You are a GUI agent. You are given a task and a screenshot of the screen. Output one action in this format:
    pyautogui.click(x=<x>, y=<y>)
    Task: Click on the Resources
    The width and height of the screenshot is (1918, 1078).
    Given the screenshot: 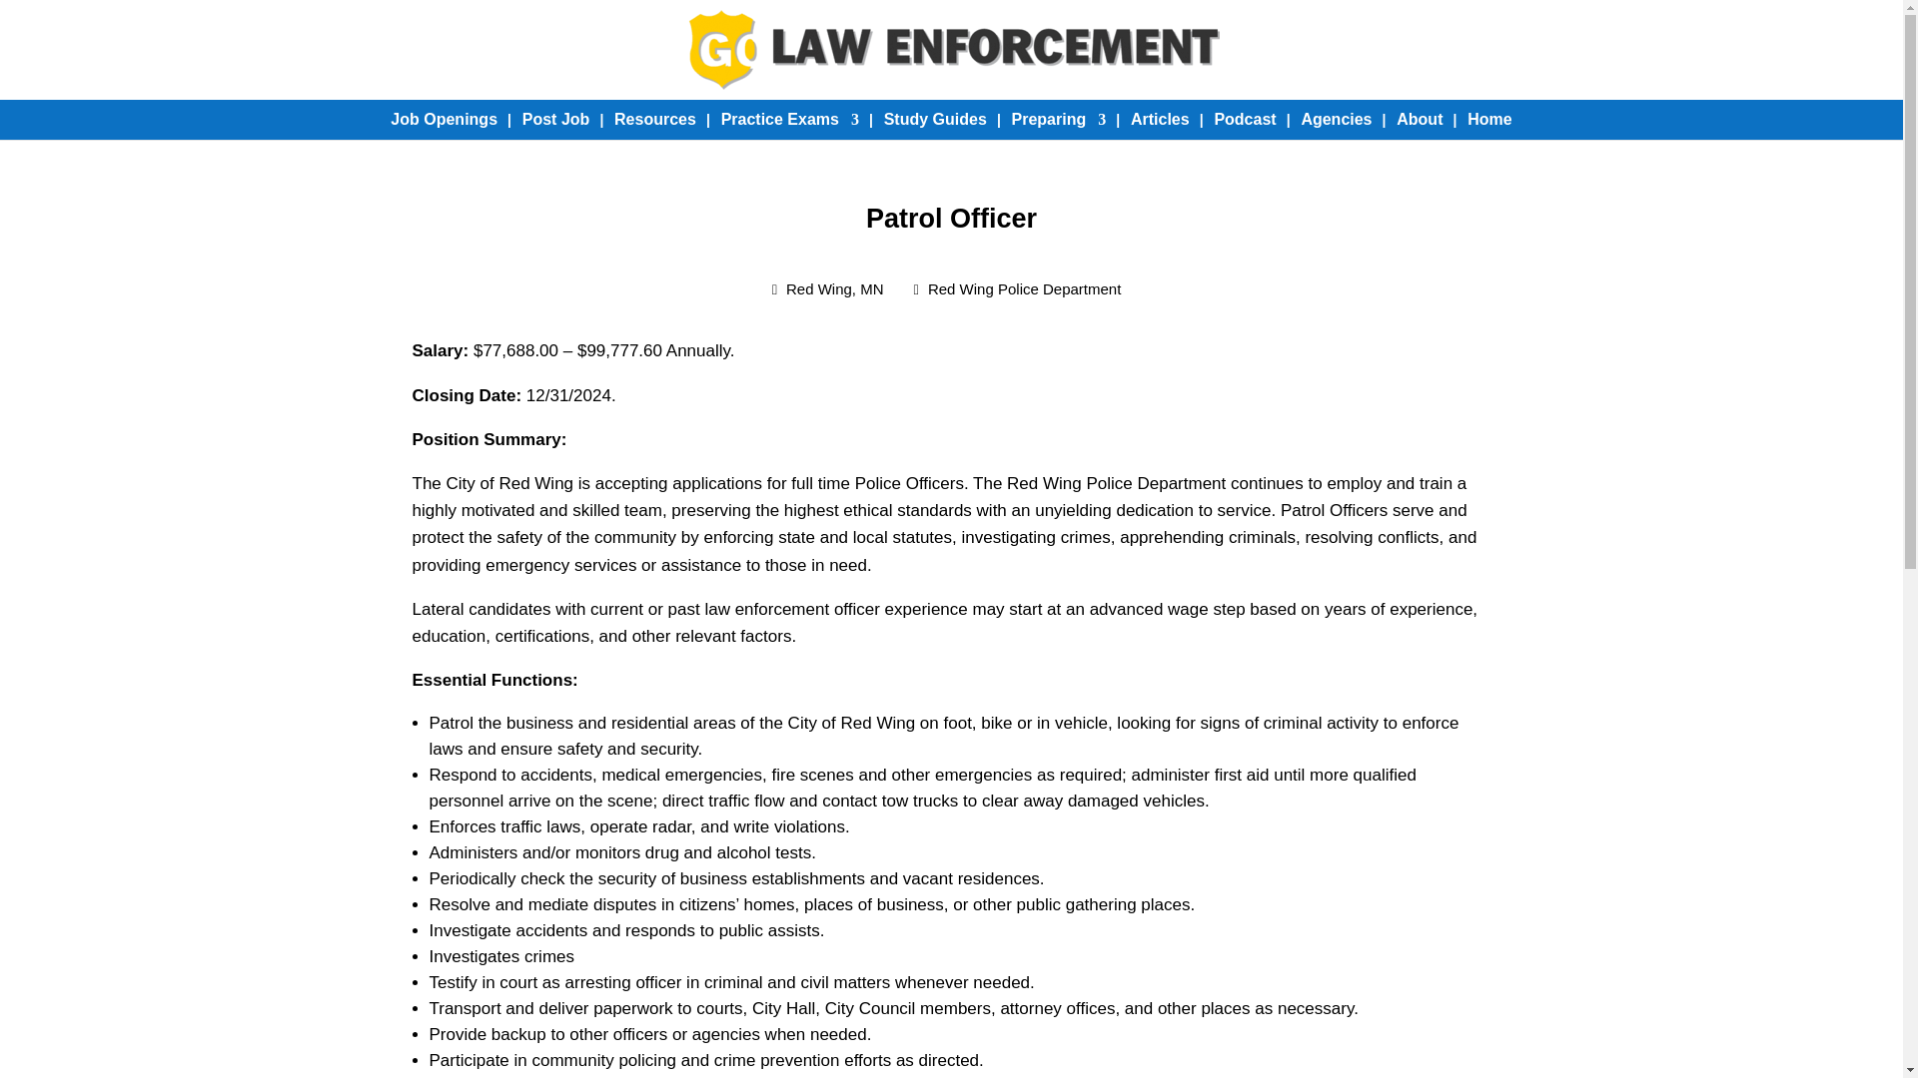 What is the action you would take?
    pyautogui.click(x=654, y=120)
    